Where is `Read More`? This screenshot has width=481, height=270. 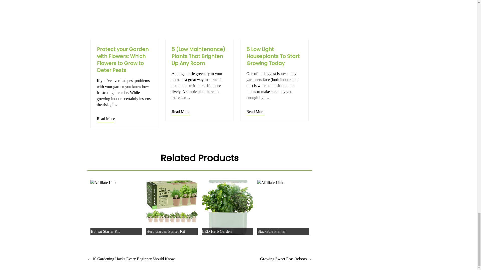
Read More is located at coordinates (106, 119).